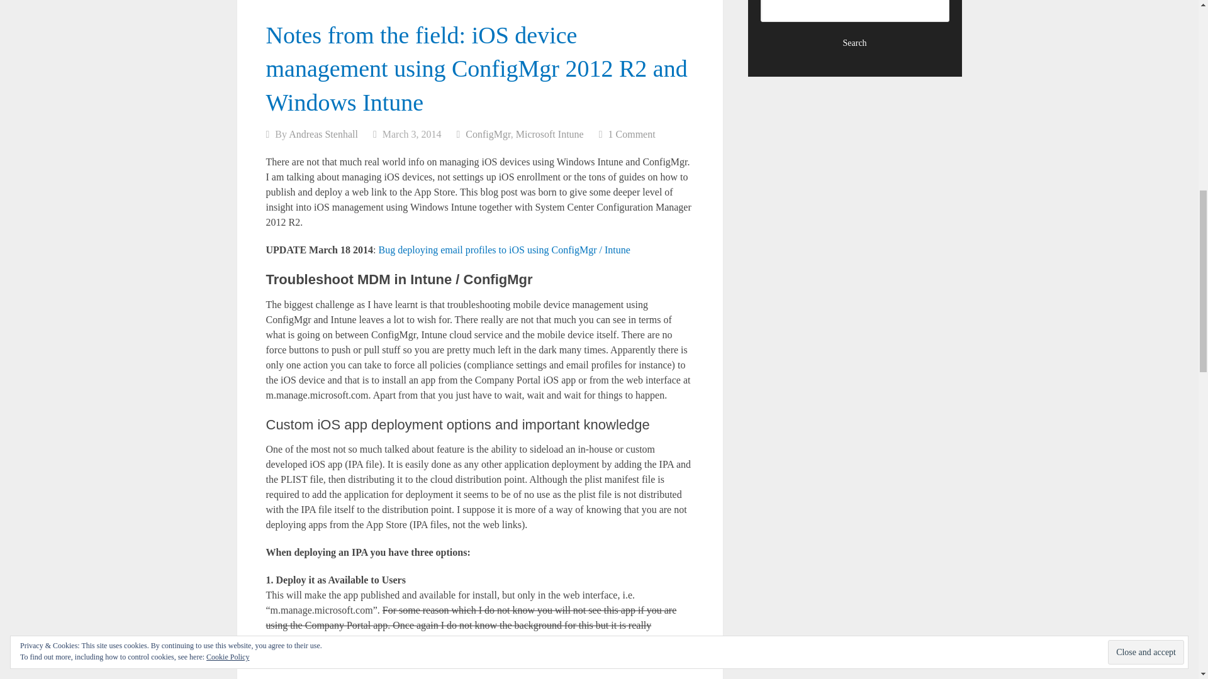  Describe the element at coordinates (323, 135) in the screenshot. I see `Andreas Stenhall` at that location.